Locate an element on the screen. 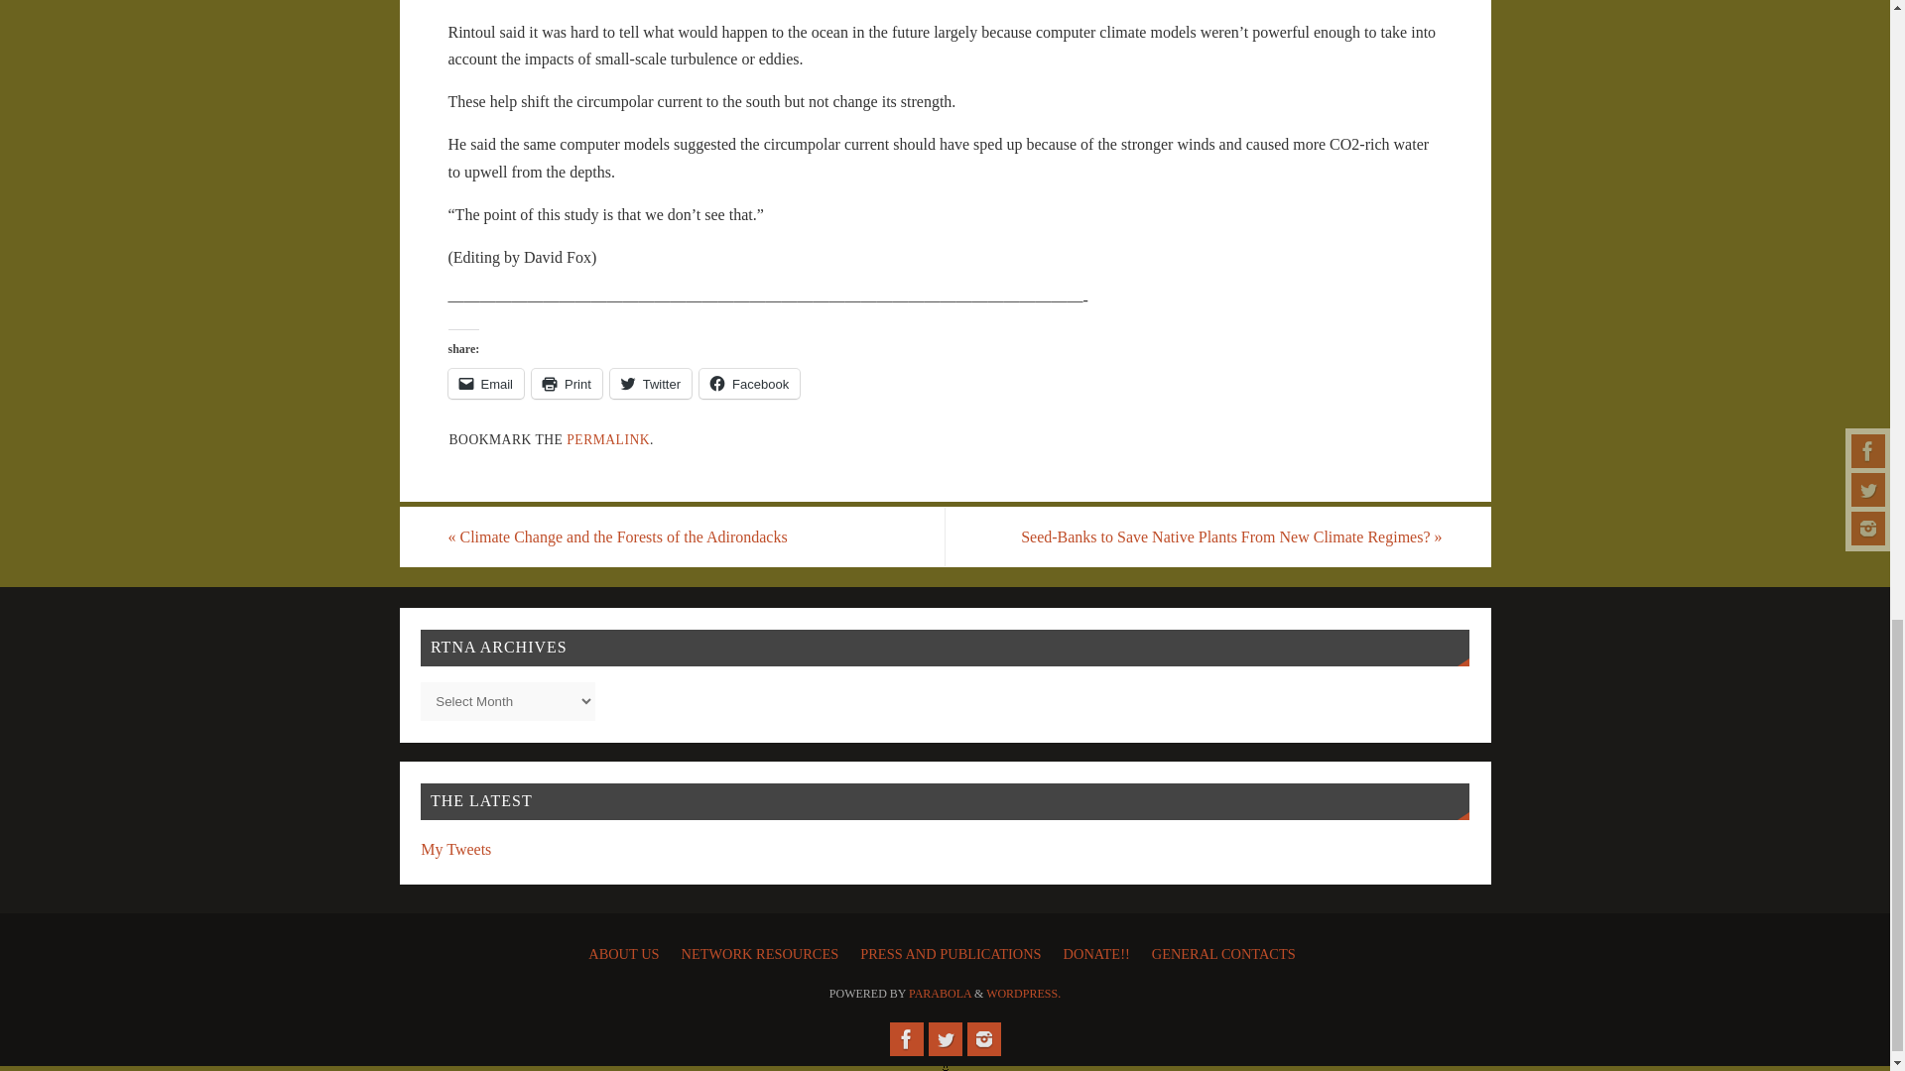  Click to email a link to a friend is located at coordinates (486, 383).